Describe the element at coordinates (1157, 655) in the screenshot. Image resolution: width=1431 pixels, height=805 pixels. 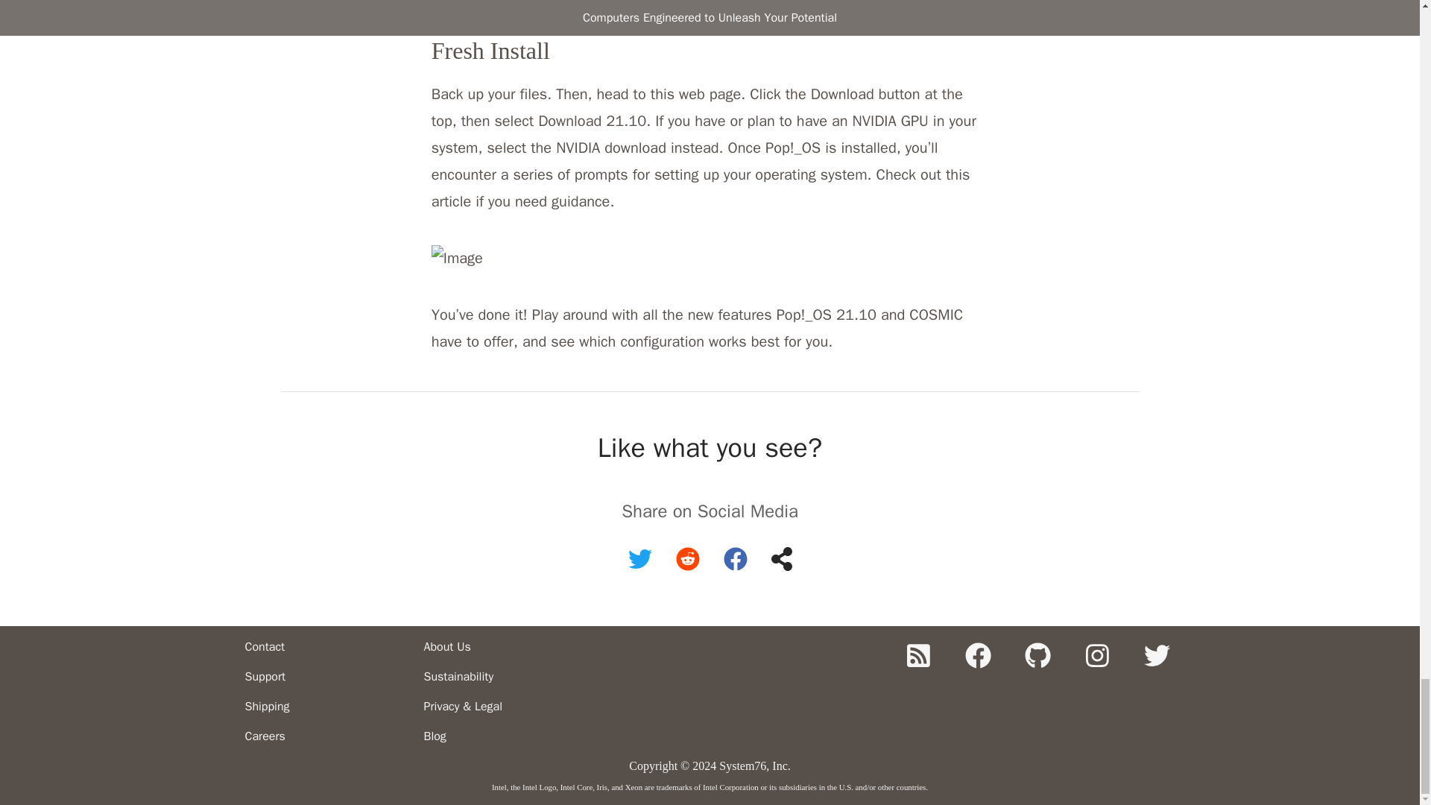
I see `Twitter` at that location.